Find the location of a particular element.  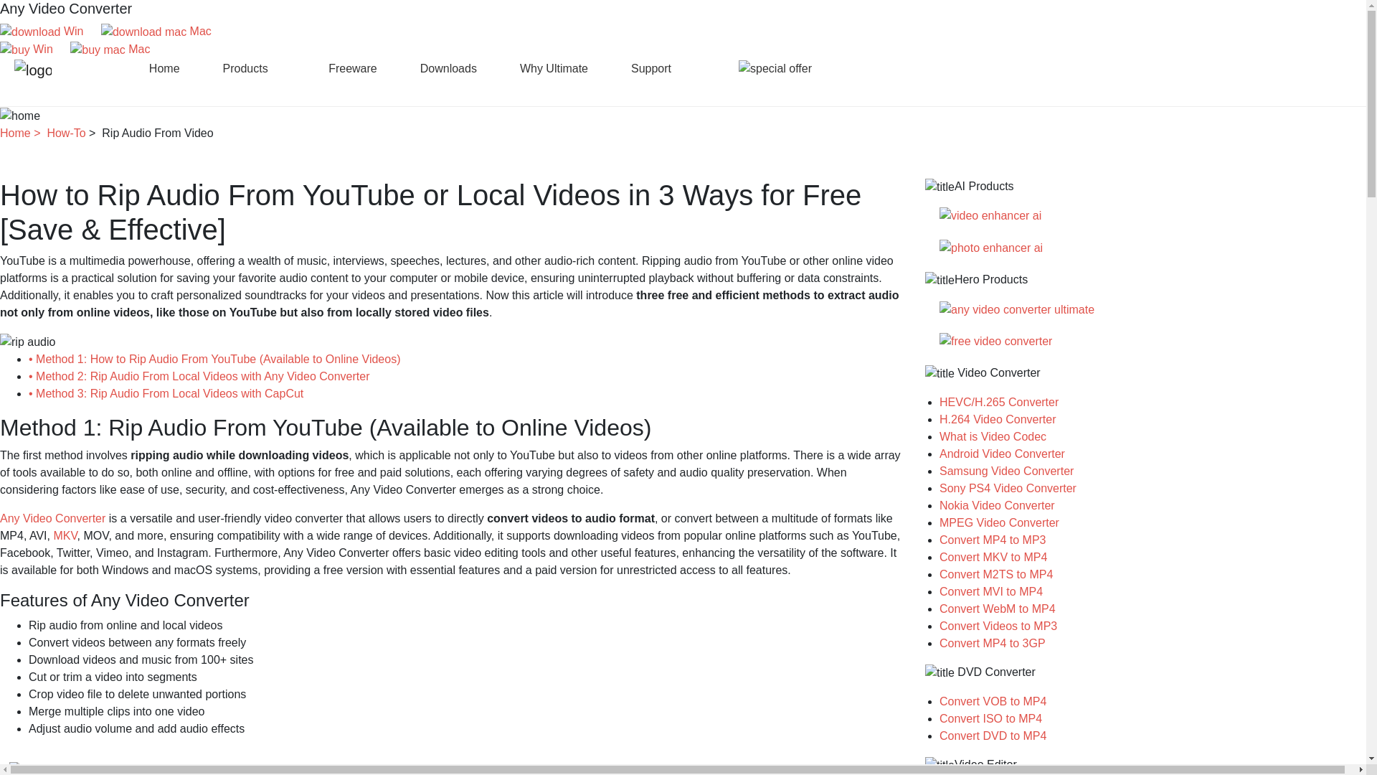

Grab Now is located at coordinates (26, 26).